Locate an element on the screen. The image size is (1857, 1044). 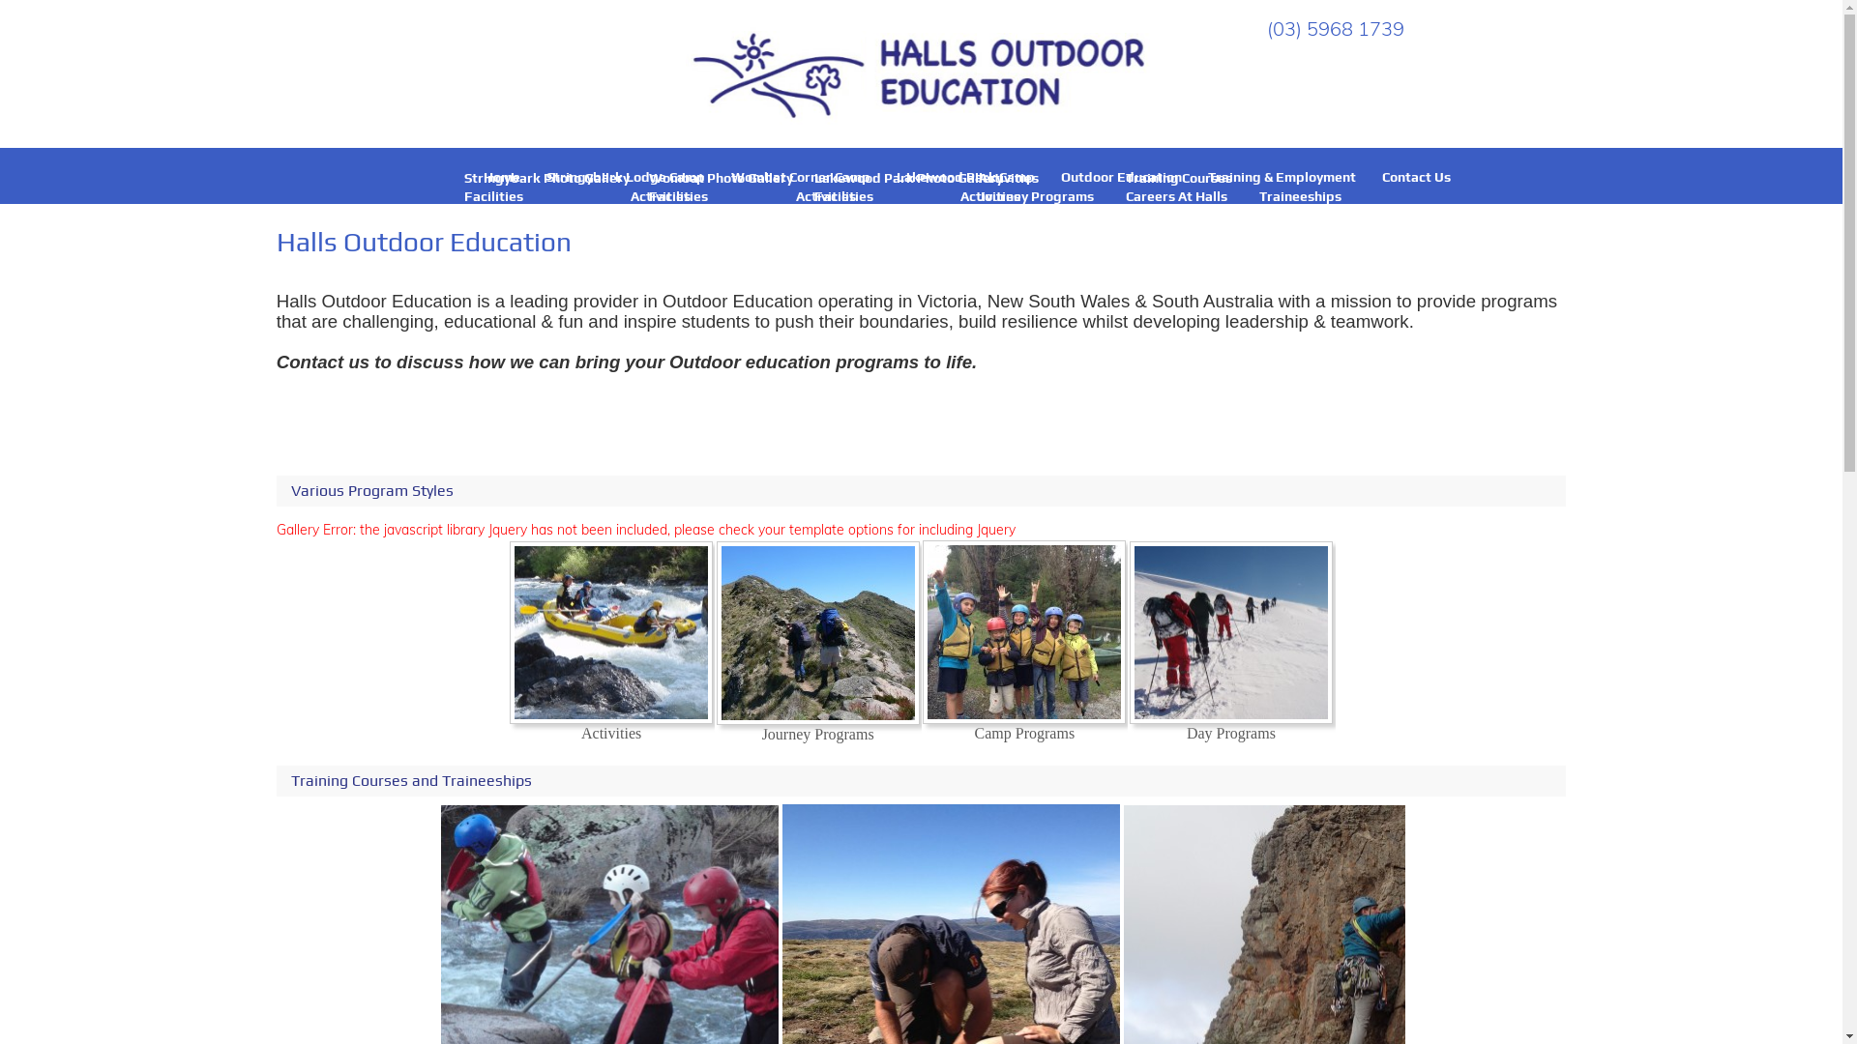
Training Courses and Traineeships is located at coordinates (922, 781).